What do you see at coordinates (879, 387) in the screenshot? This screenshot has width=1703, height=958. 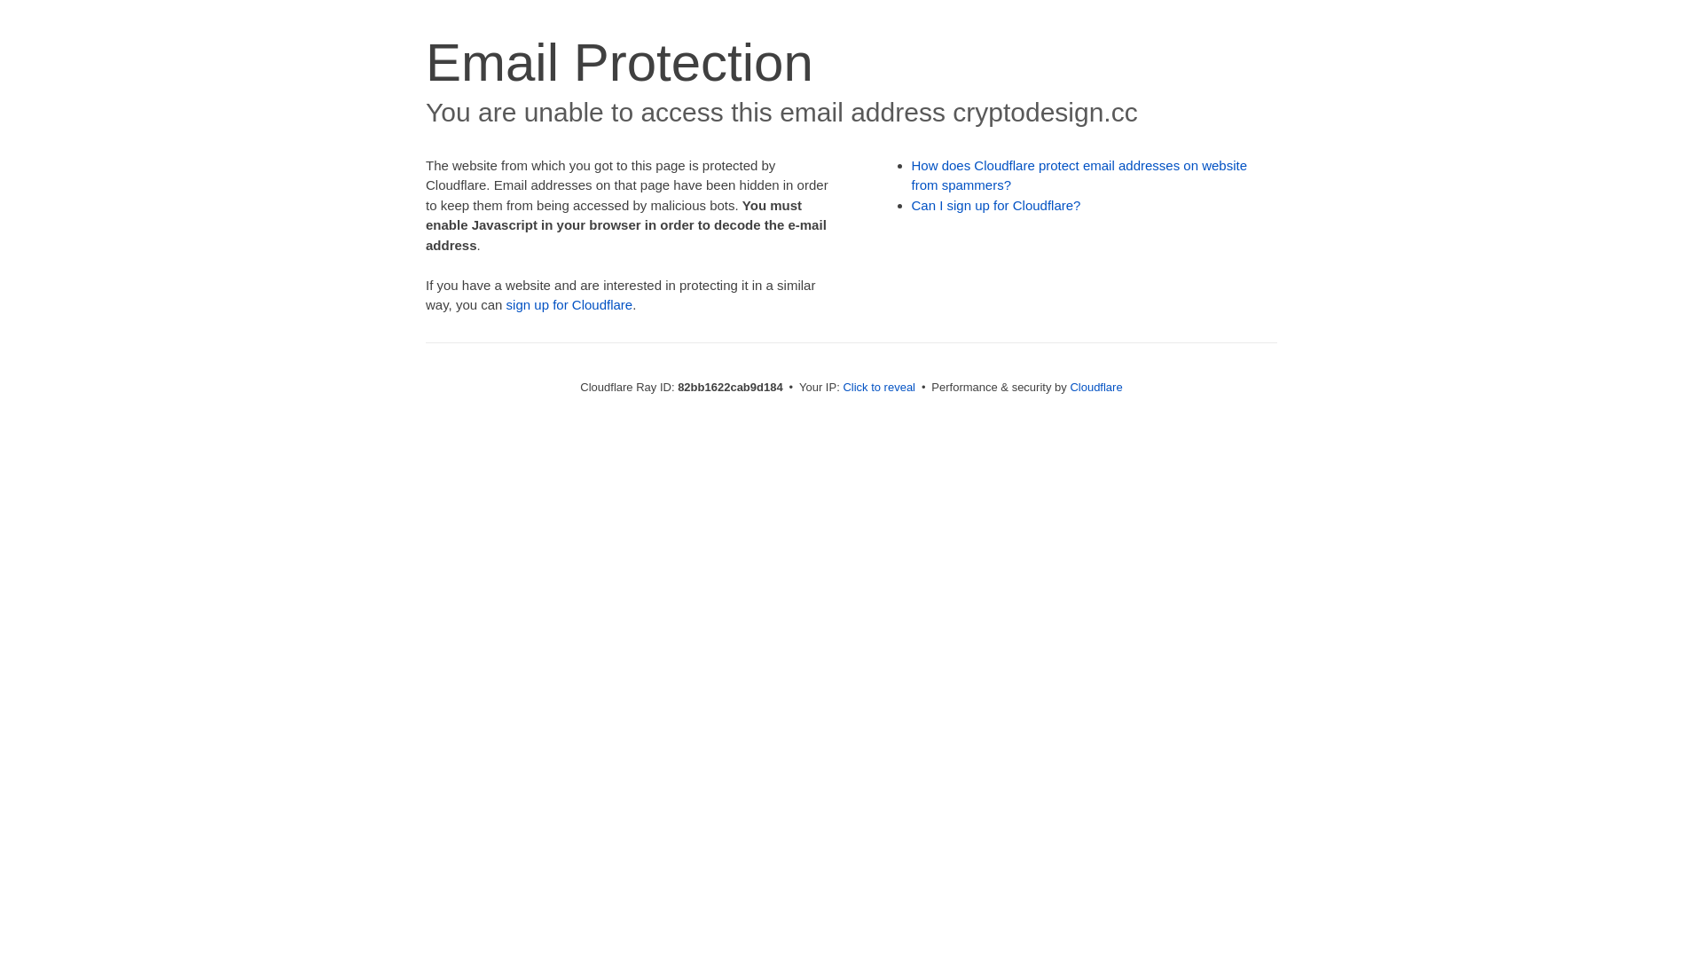 I see `Click to reveal` at bounding box center [879, 387].